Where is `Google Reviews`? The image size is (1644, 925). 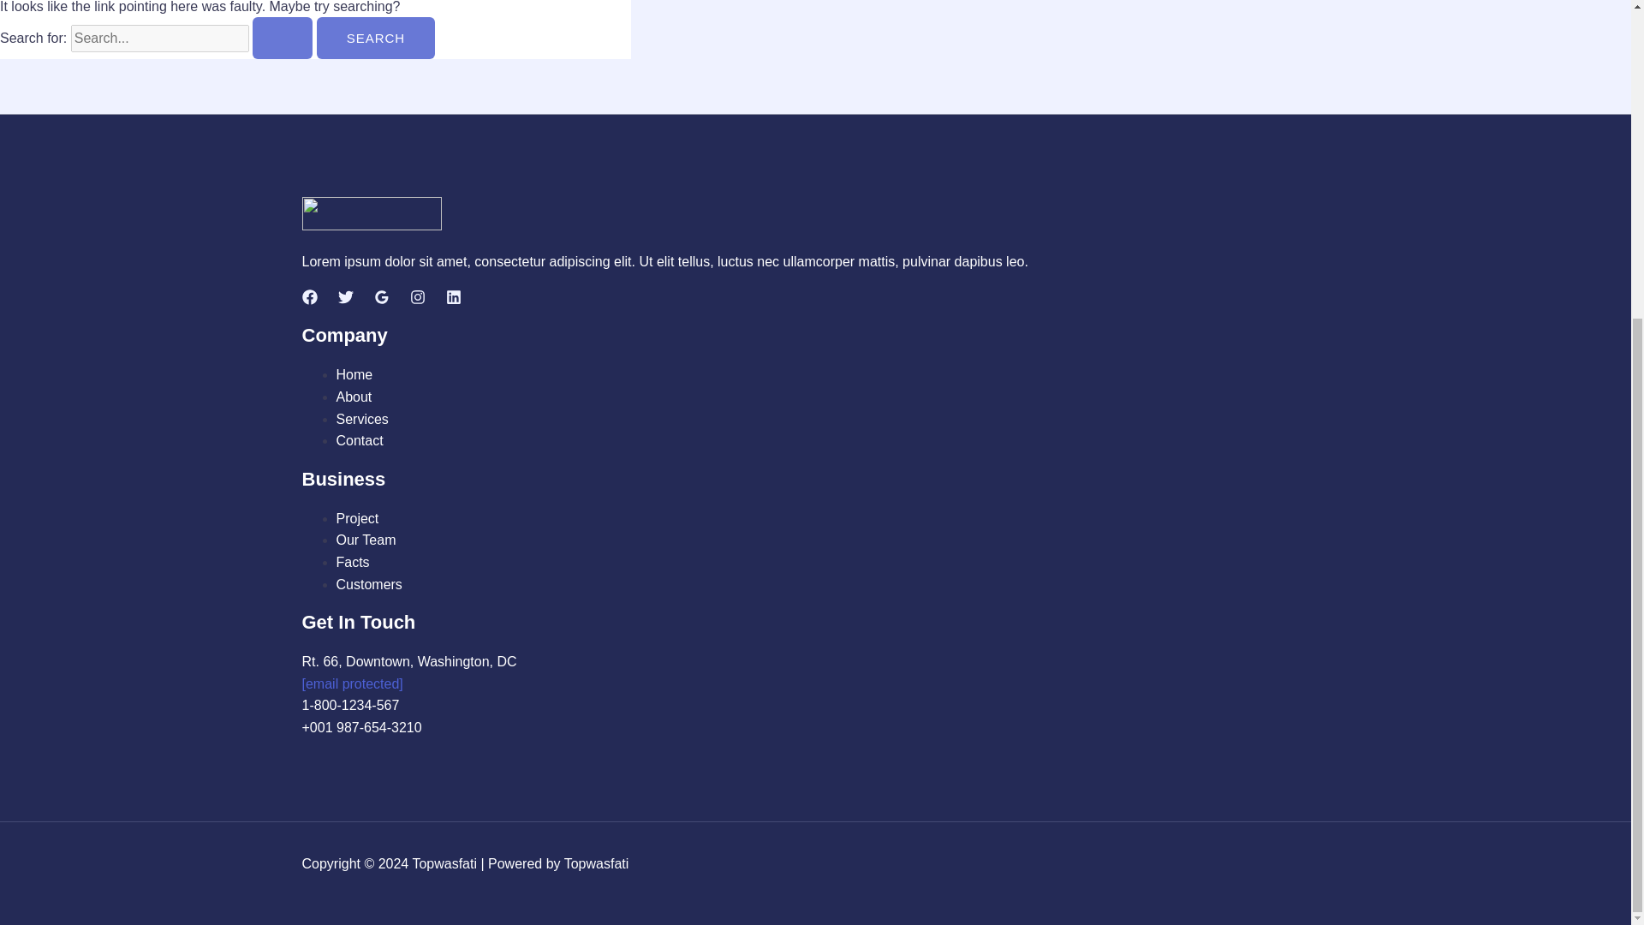
Google Reviews is located at coordinates (380, 300).